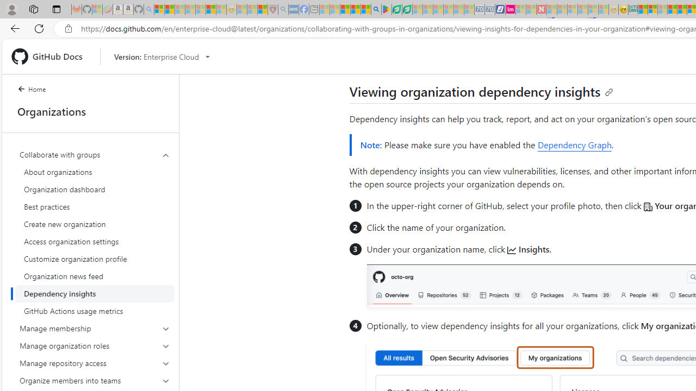 The width and height of the screenshot is (696, 391). I want to click on Customize organization profile, so click(95, 258).